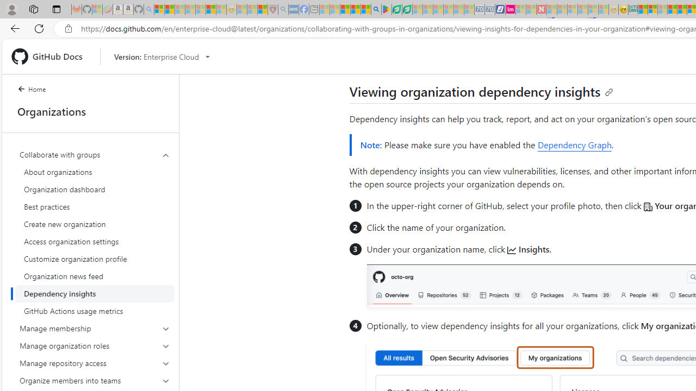 The width and height of the screenshot is (696, 391). I want to click on Customize organization profile, so click(95, 258).